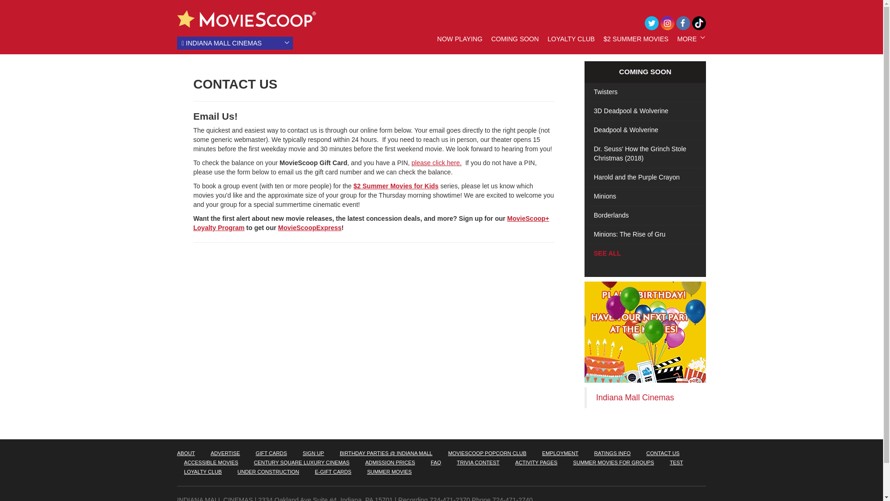  Describe the element at coordinates (459, 39) in the screenshot. I see `NOW PLAYING` at that location.